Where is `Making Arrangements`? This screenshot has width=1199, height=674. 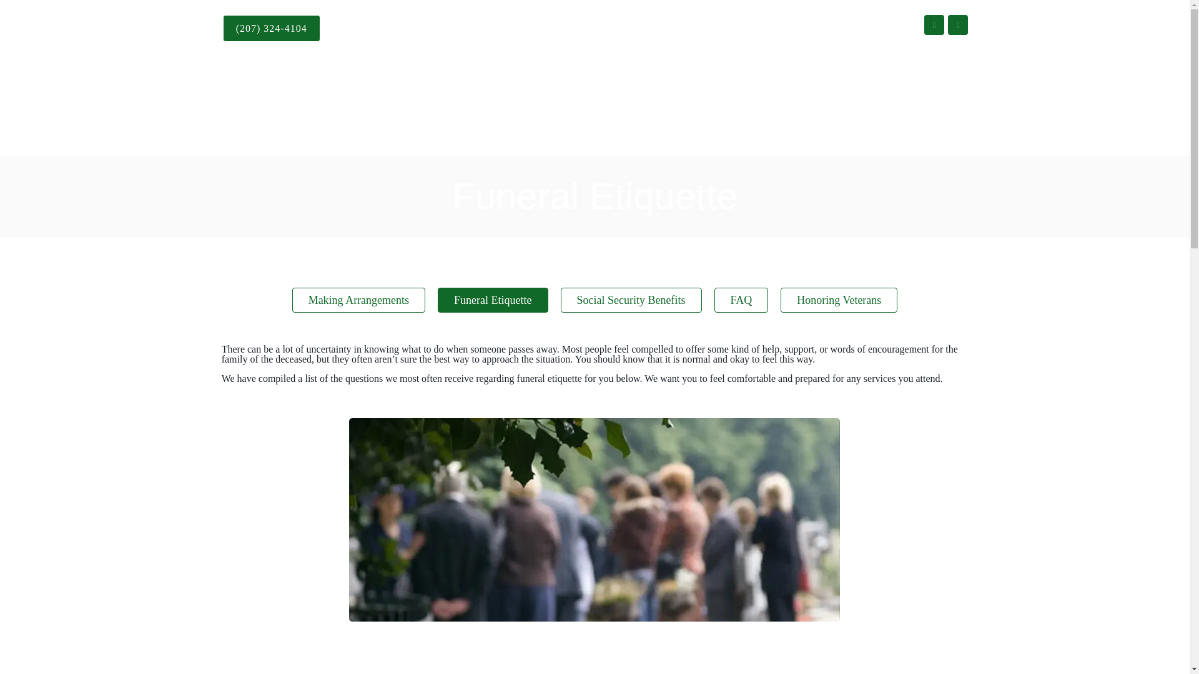 Making Arrangements is located at coordinates (358, 300).